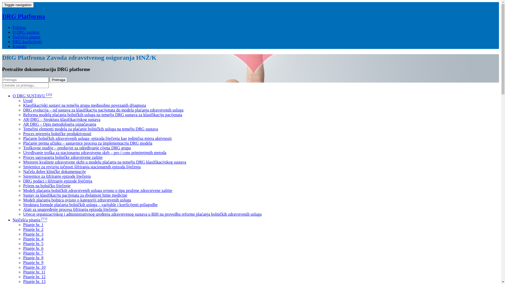  I want to click on Toggle navigation, so click(18, 5).